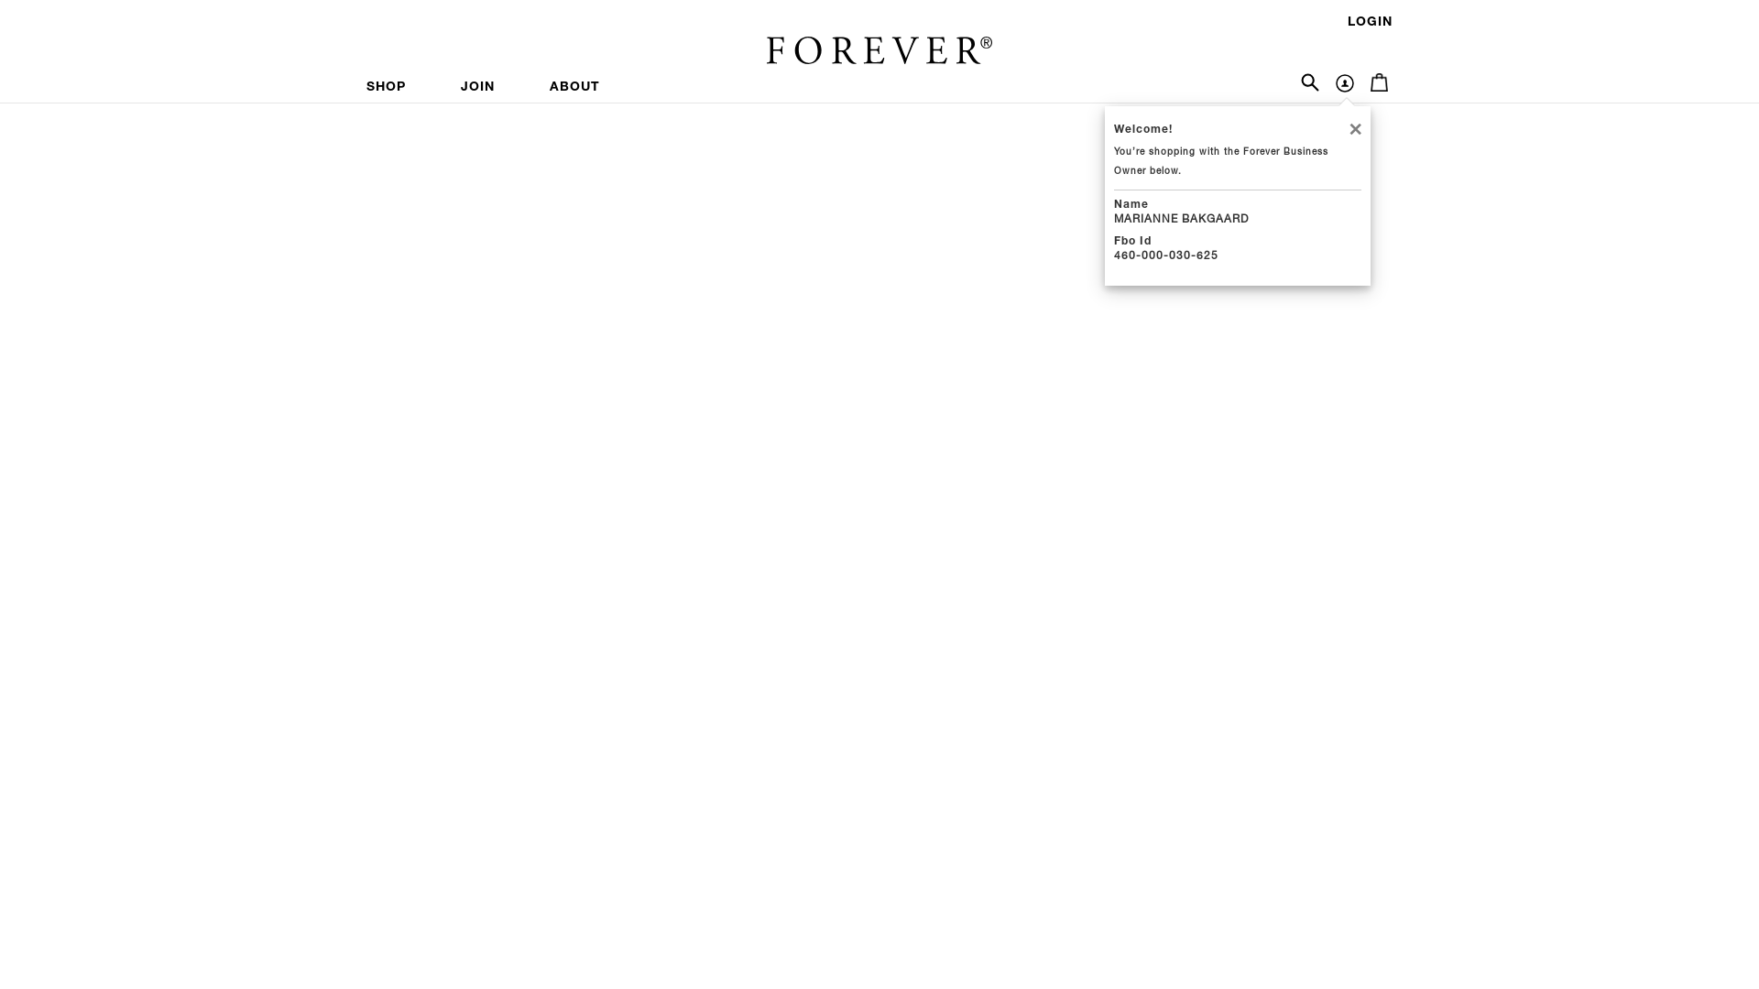 This screenshot has width=1759, height=989. I want to click on ABOUT, so click(575, 88).